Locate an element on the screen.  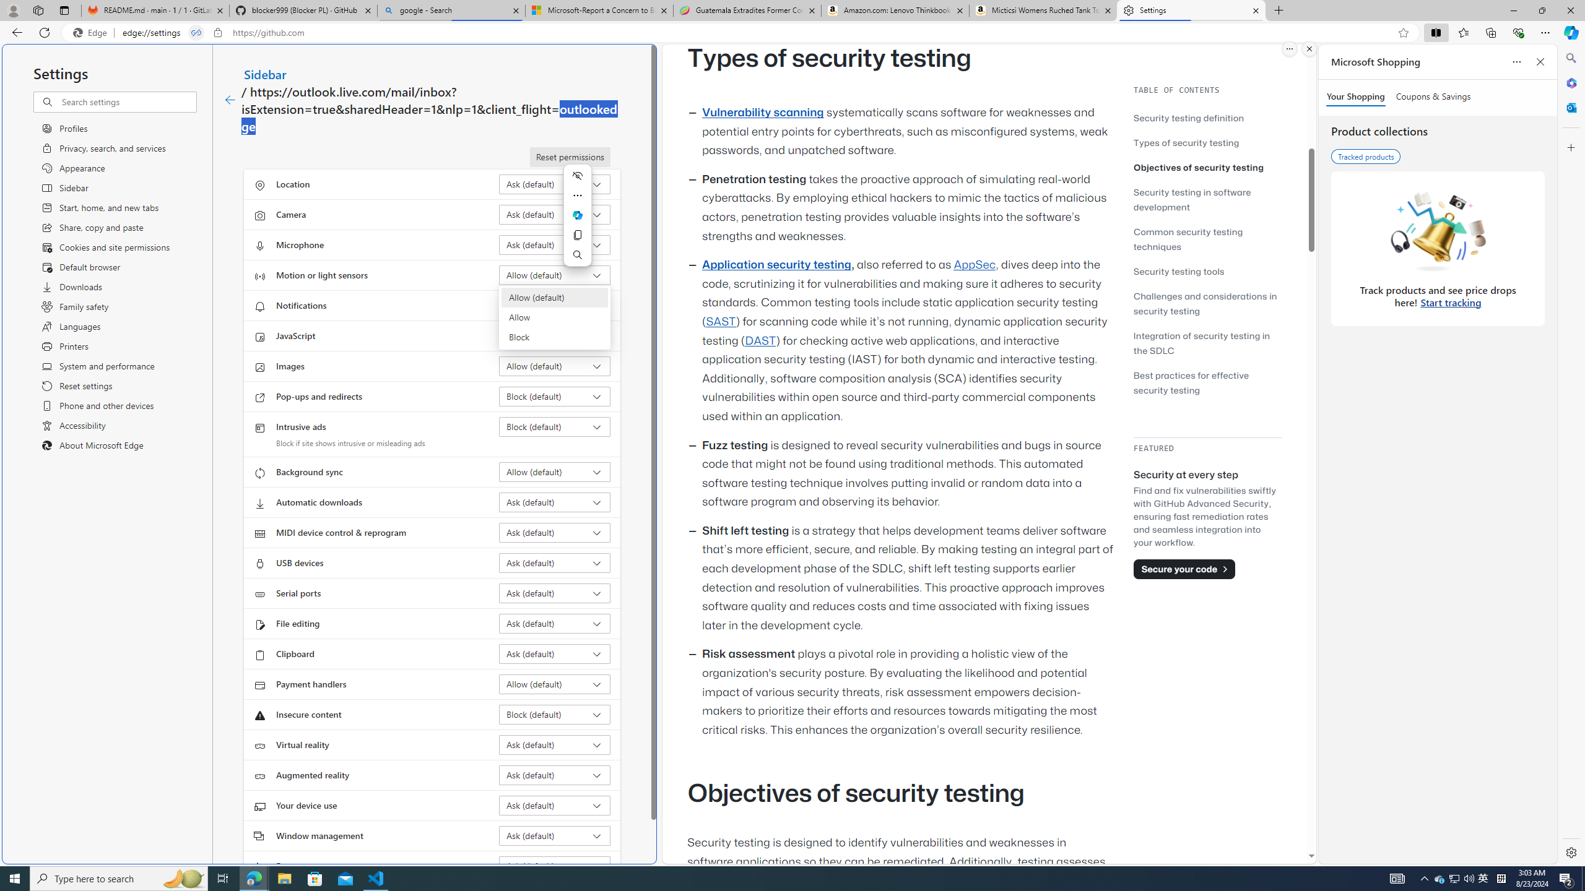
Security testing tools is located at coordinates (1207, 271).